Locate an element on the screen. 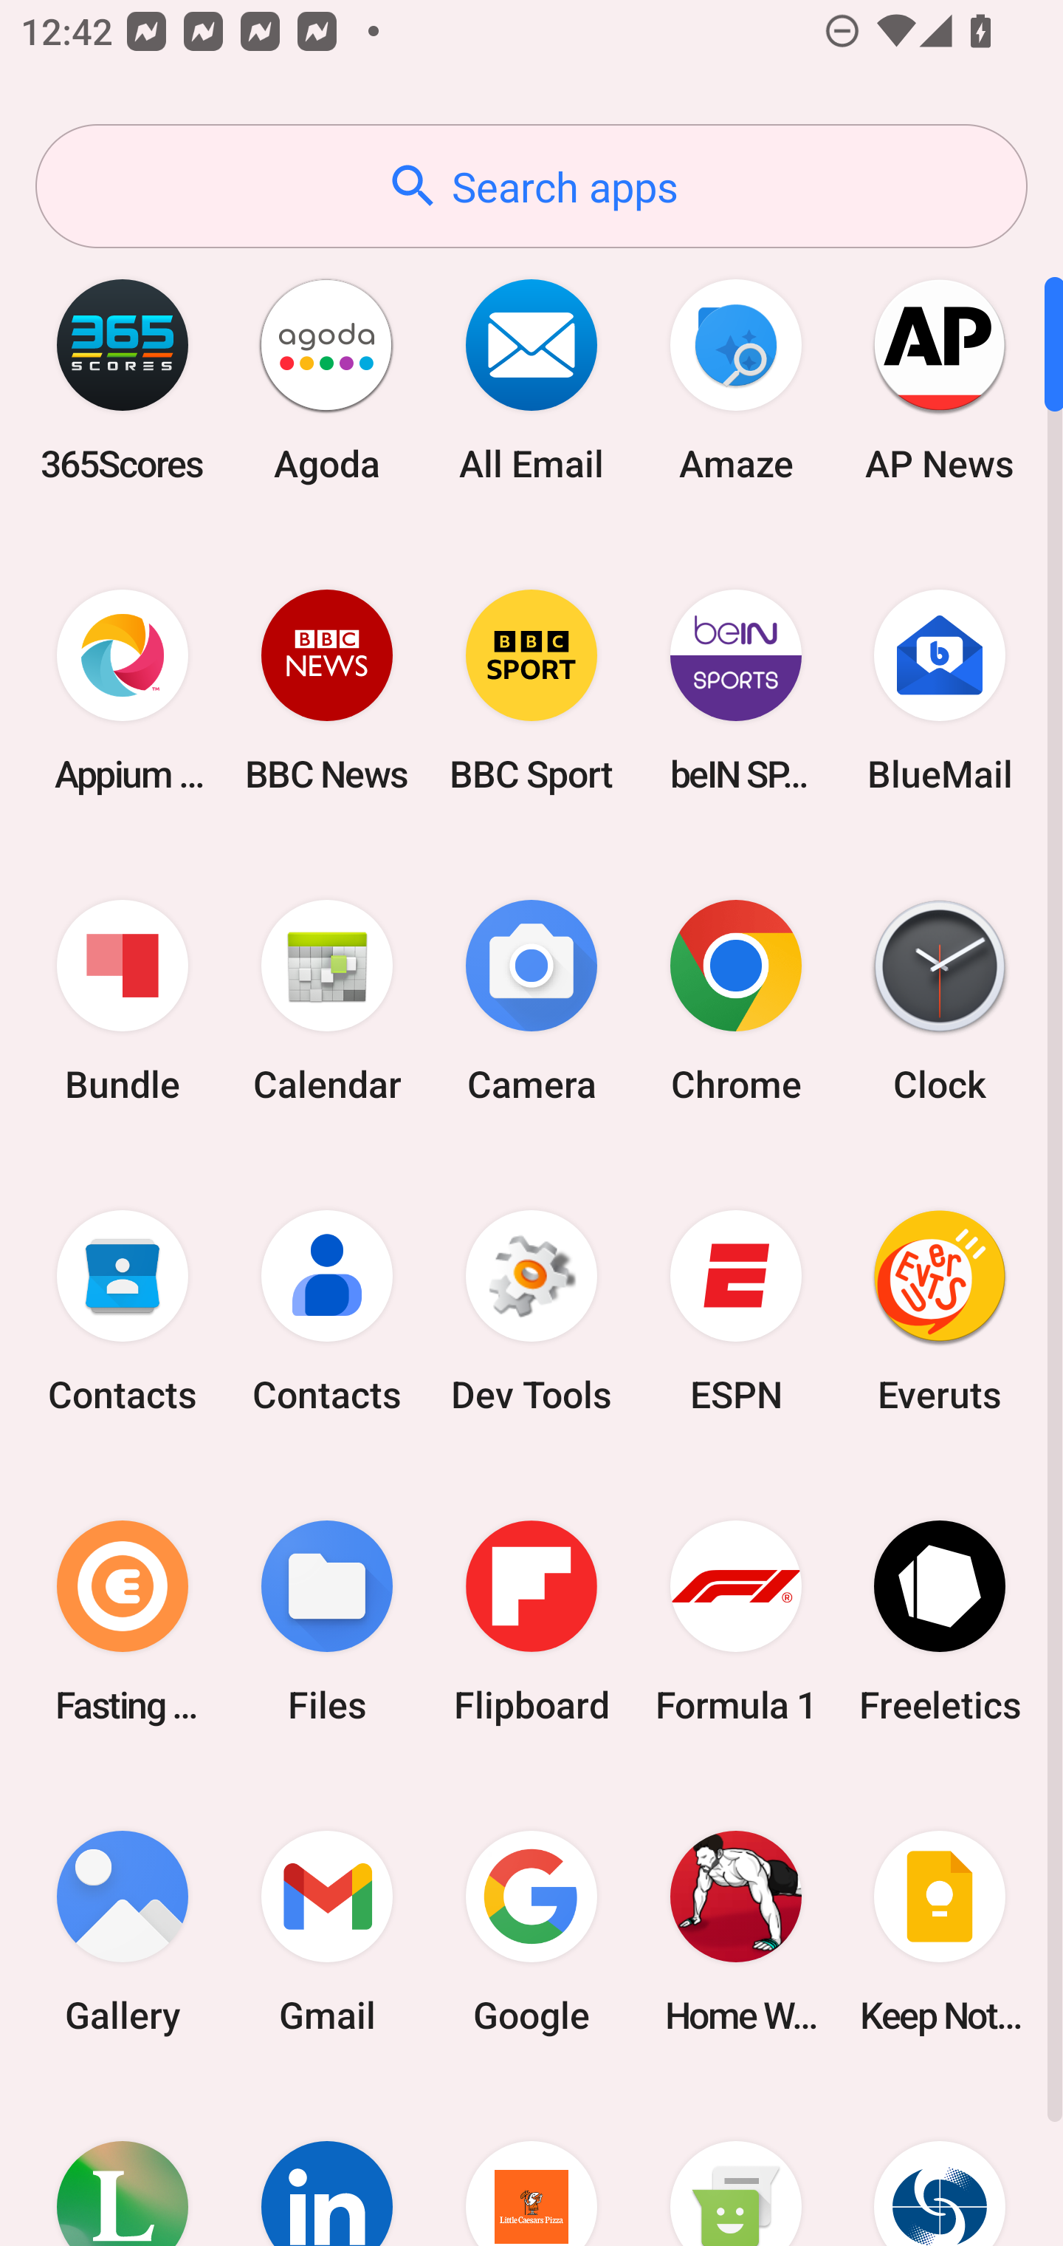  Bundle is located at coordinates (123, 1002).